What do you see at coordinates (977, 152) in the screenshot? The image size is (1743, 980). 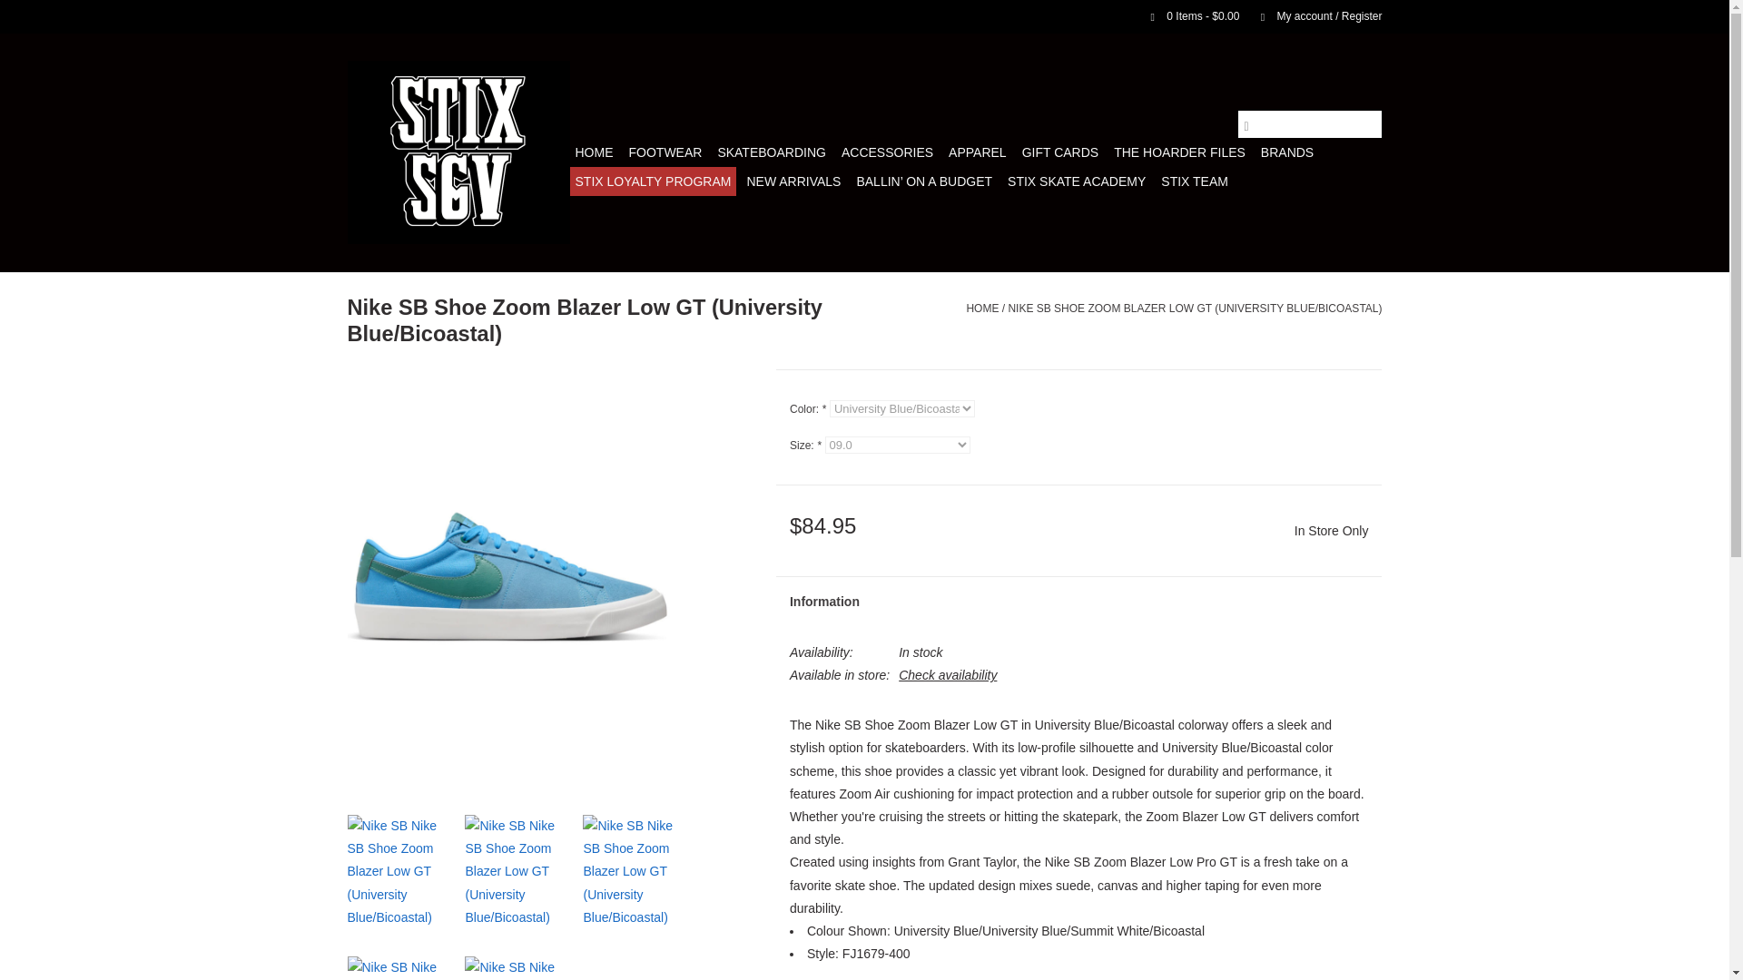 I see `APPAREL` at bounding box center [977, 152].